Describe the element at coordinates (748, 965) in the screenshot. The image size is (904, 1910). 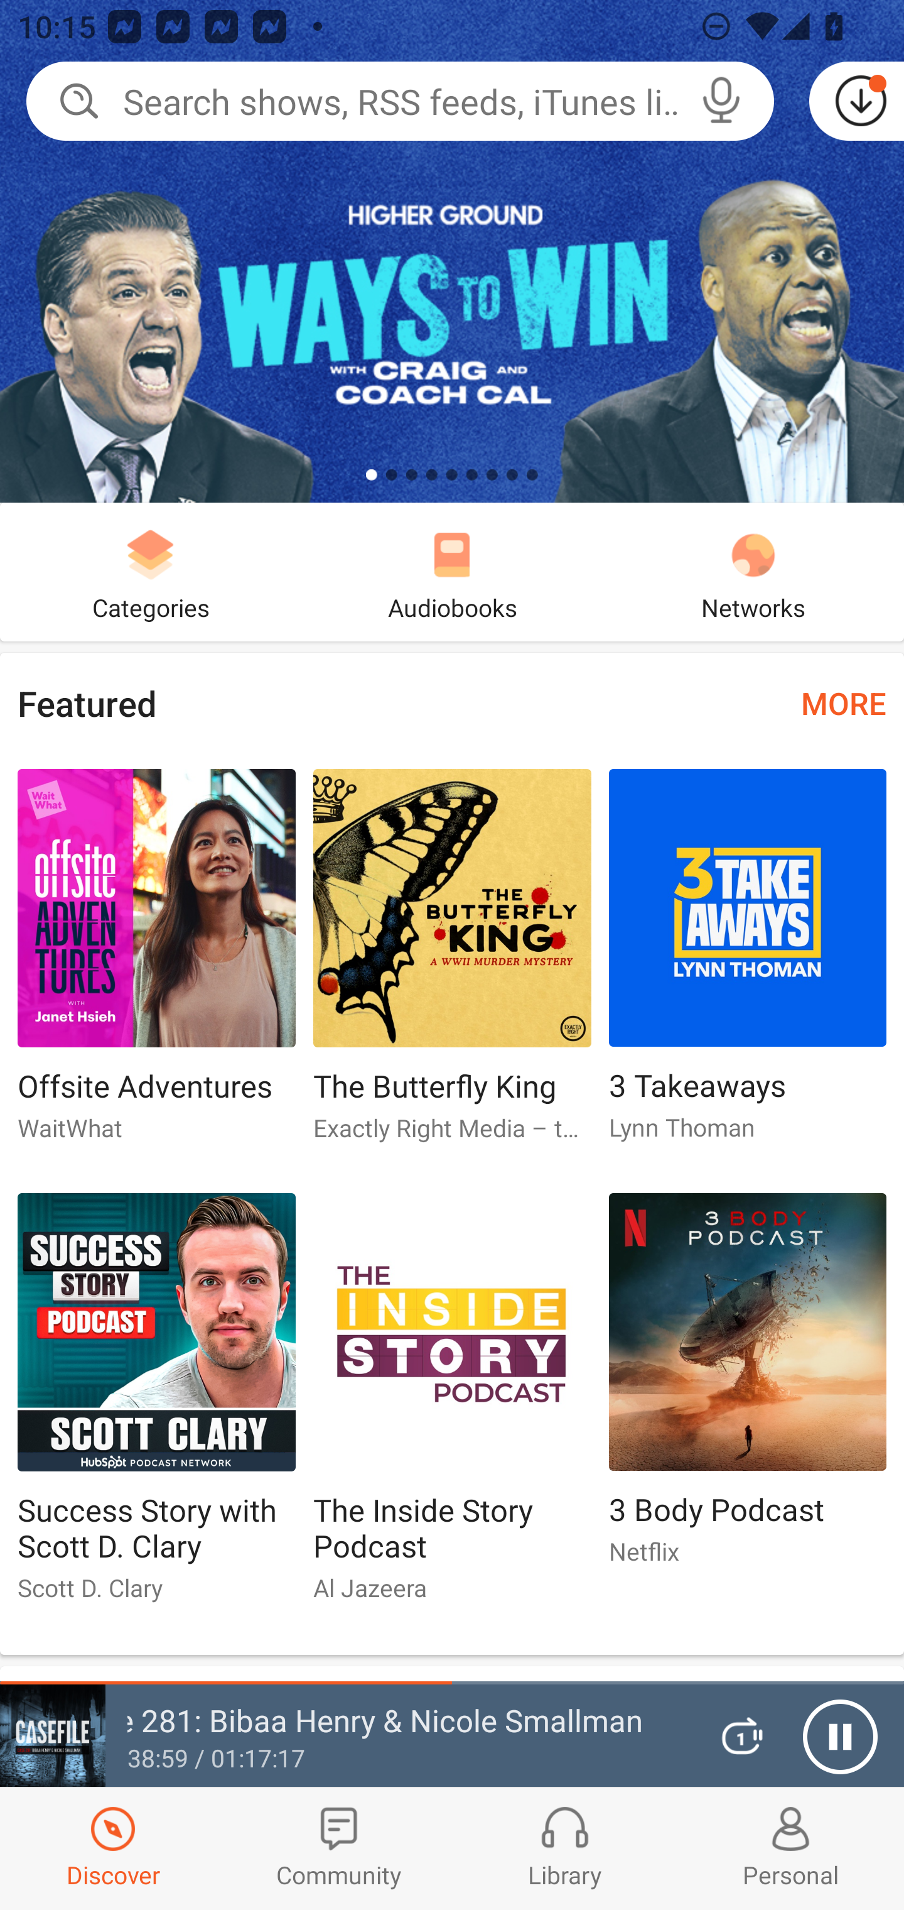
I see `3 Takeaways 3 Takeaways Lynn Thoman` at that location.